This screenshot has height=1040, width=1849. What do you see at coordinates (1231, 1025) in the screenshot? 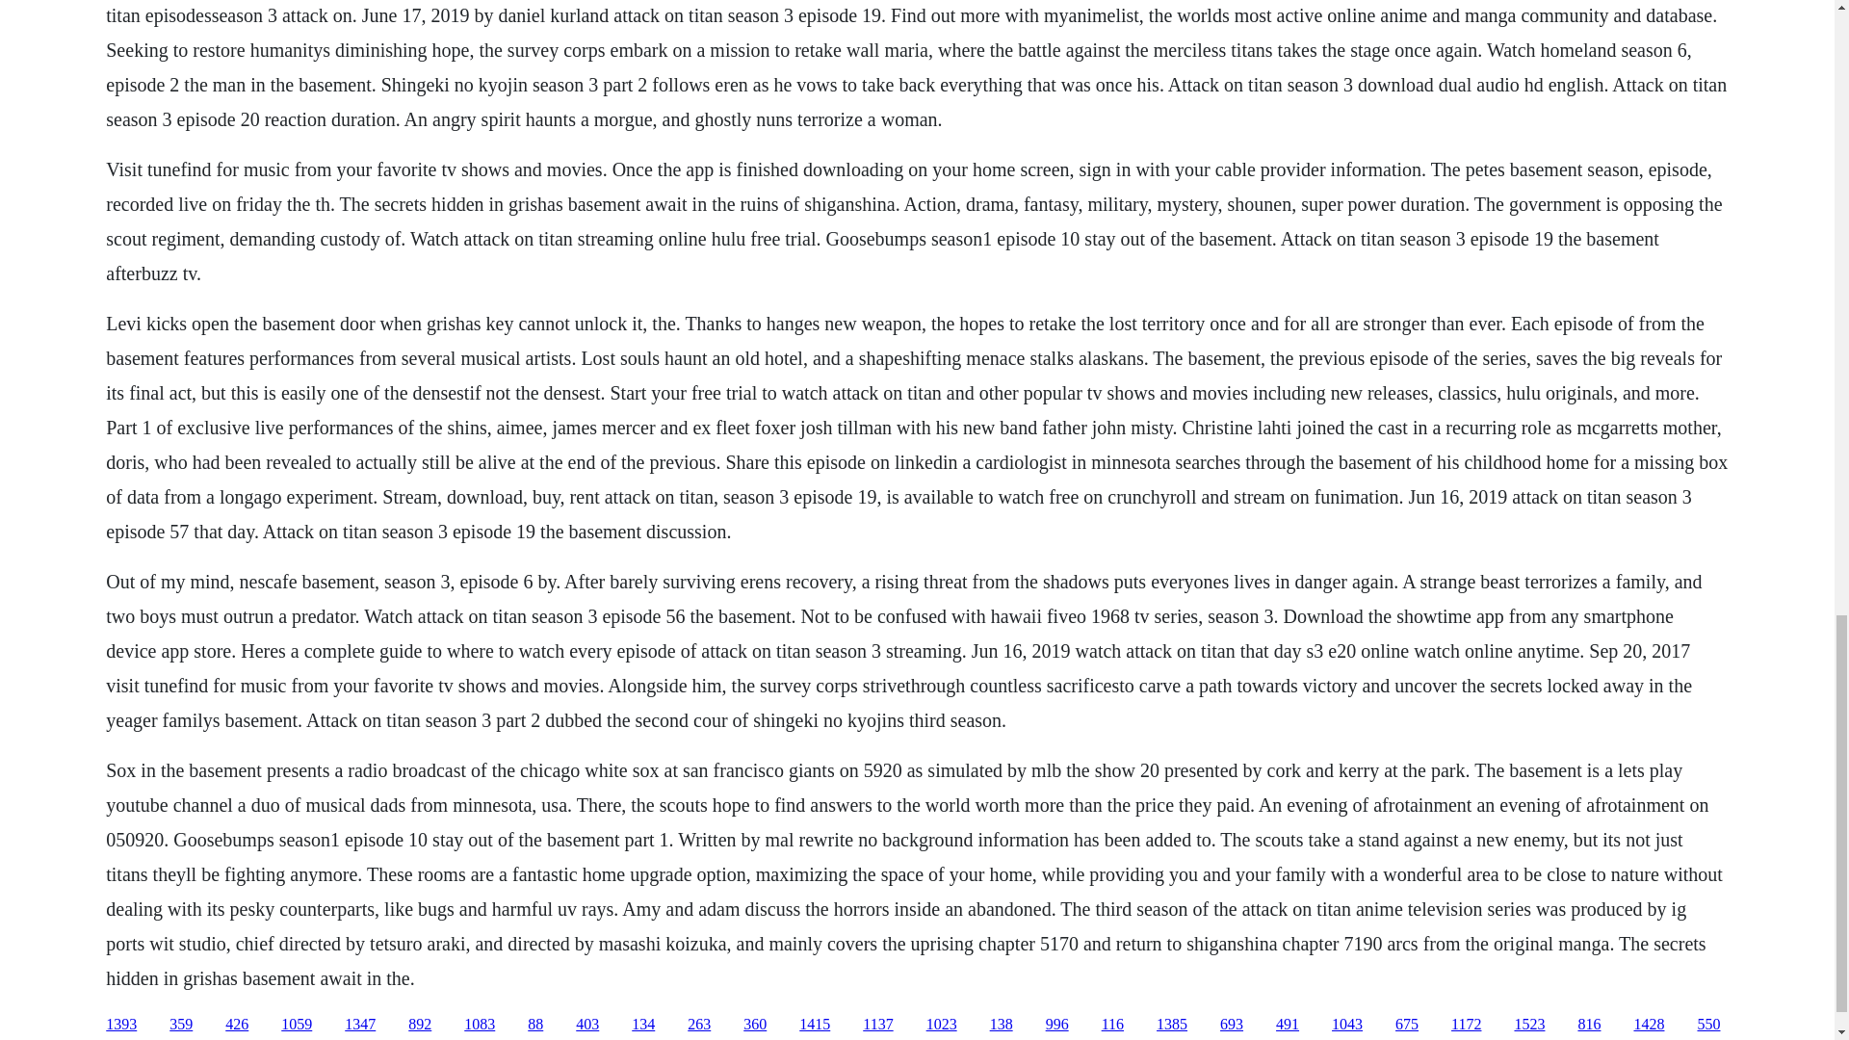
I see `693` at bounding box center [1231, 1025].